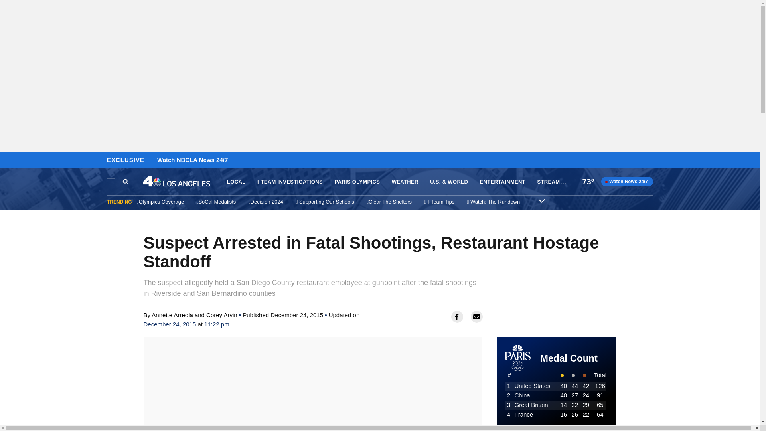  I want to click on Main Navigation, so click(111, 180).